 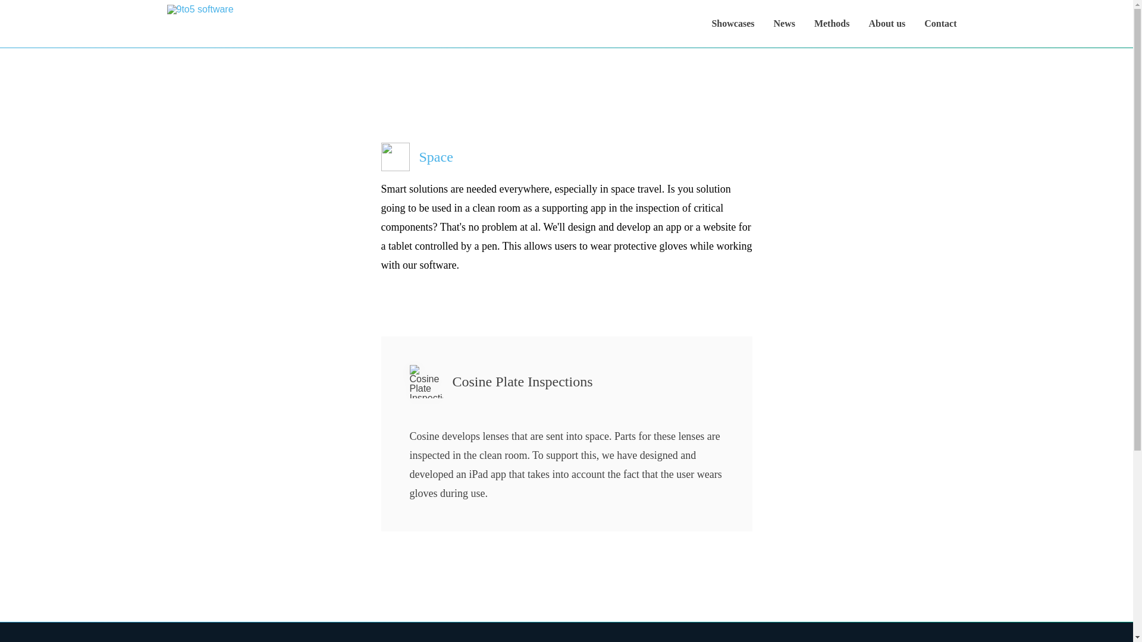 I want to click on Contact, so click(x=940, y=23).